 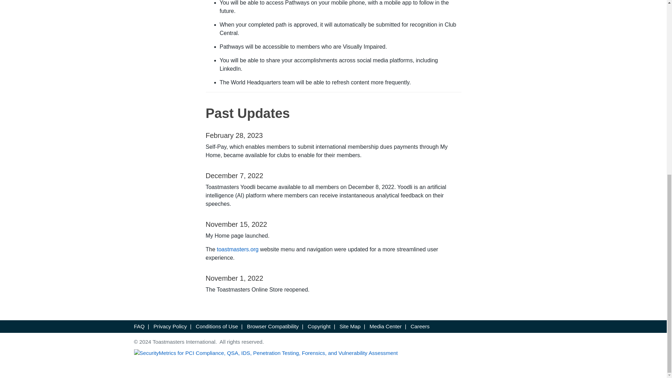 I want to click on Copyright, so click(x=319, y=326).